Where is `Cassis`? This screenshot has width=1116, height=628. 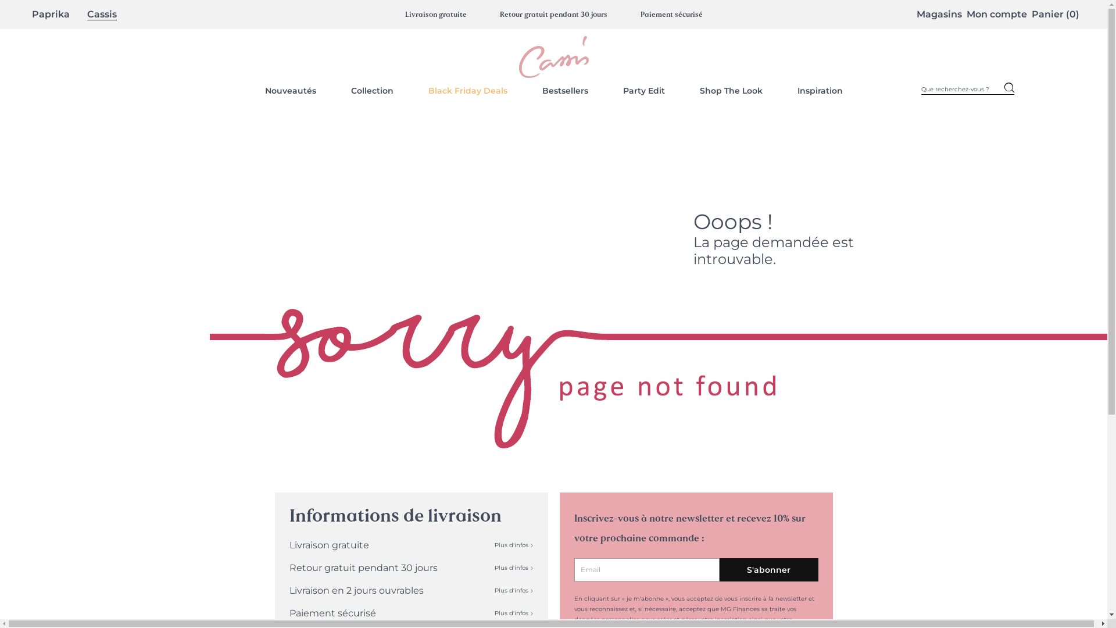 Cassis is located at coordinates (102, 15).